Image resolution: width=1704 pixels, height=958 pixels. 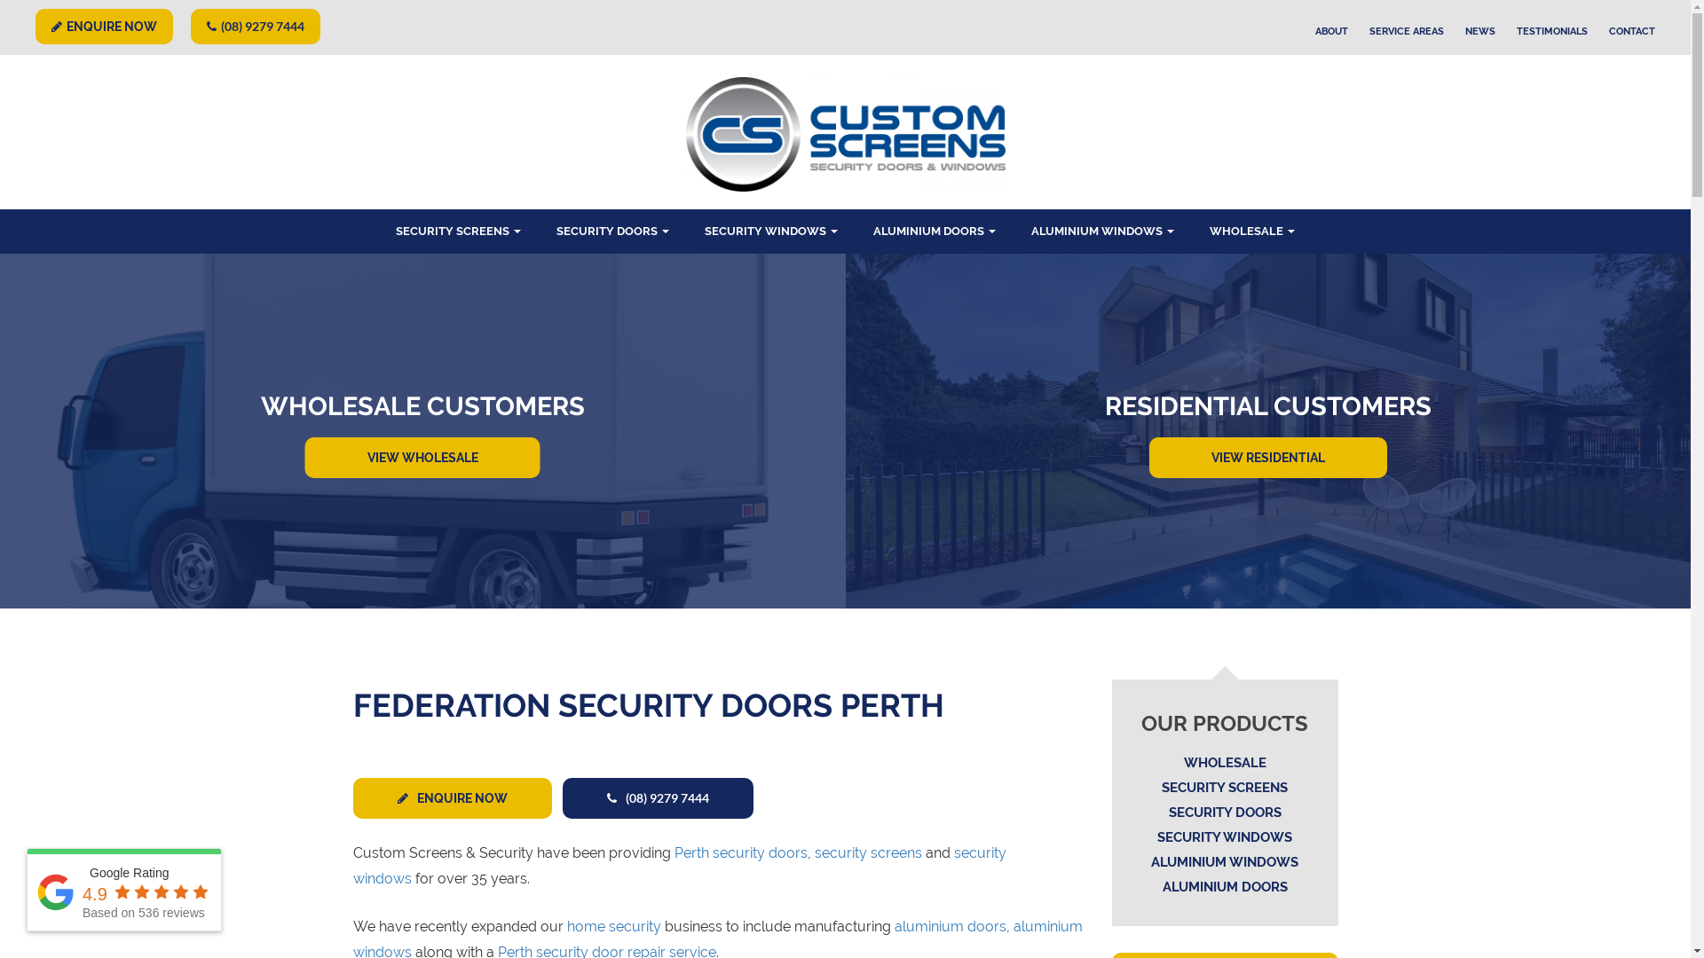 What do you see at coordinates (1632, 32) in the screenshot?
I see `CONTACT` at bounding box center [1632, 32].